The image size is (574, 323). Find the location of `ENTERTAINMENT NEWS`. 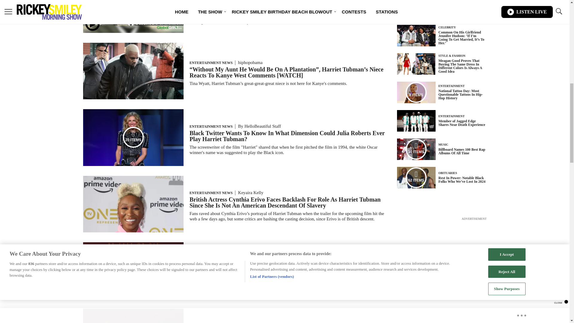

ENTERTAINMENT NEWS is located at coordinates (211, 257).